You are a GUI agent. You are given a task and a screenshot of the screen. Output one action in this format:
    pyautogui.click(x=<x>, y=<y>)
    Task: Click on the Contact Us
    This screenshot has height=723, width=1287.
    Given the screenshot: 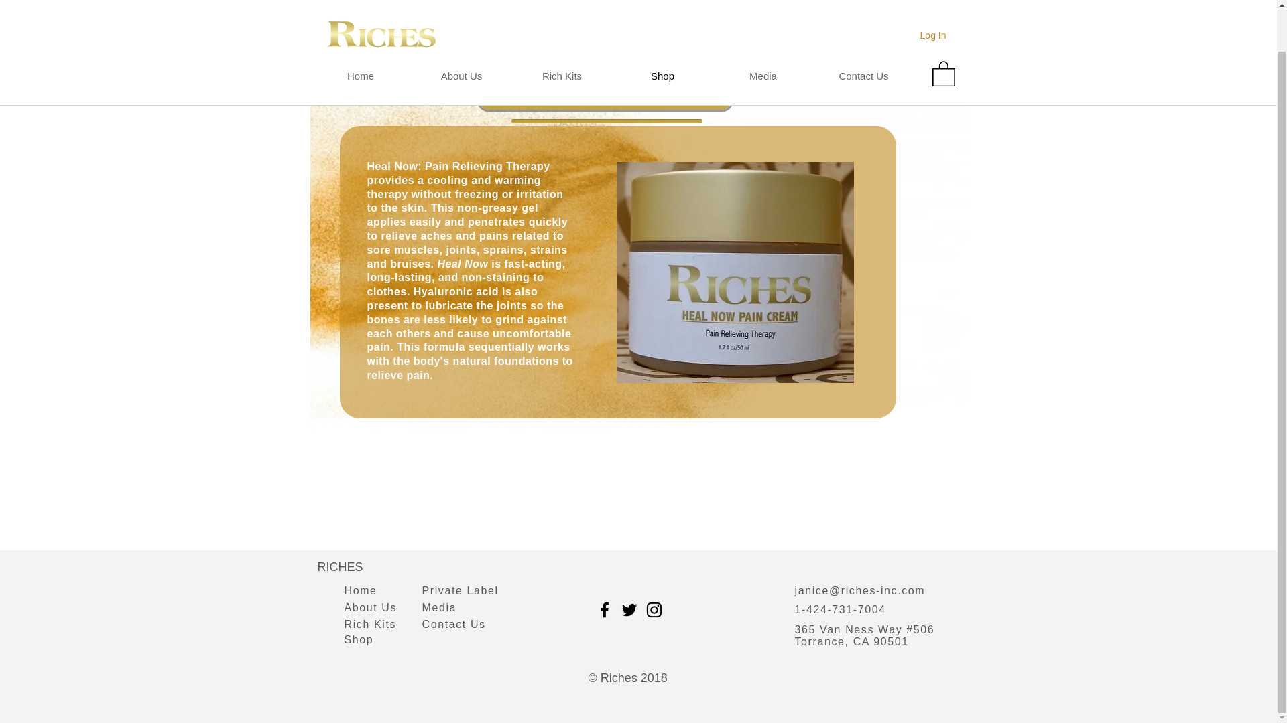 What is the action you would take?
    pyautogui.click(x=454, y=624)
    